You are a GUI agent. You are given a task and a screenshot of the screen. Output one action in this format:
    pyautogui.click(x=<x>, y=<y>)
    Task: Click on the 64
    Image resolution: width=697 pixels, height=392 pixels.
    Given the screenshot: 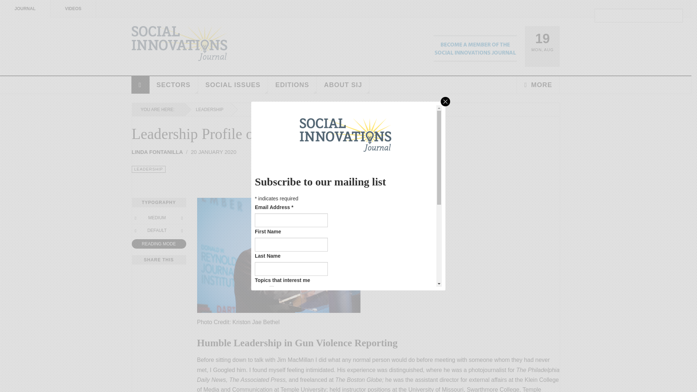 What is the action you would take?
    pyautogui.click(x=272, y=351)
    